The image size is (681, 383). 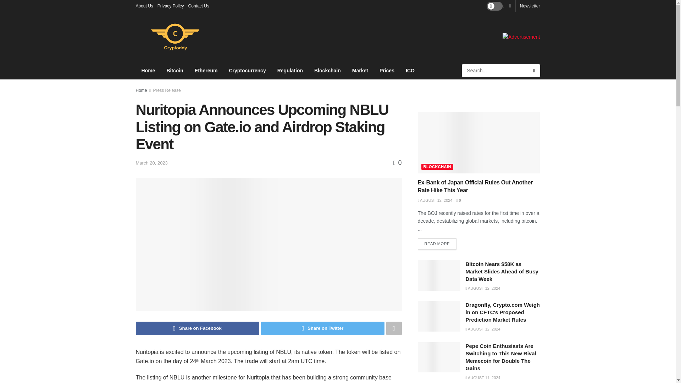 I want to click on Home, so click(x=141, y=90).